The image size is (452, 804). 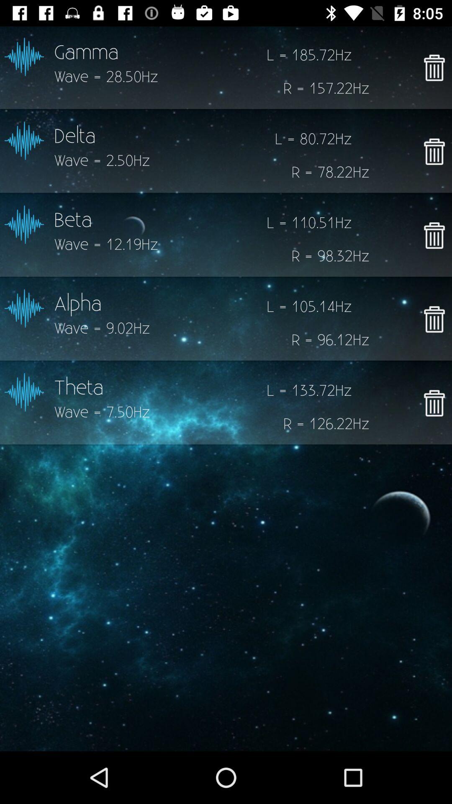 What do you see at coordinates (434, 319) in the screenshot?
I see `deleted` at bounding box center [434, 319].